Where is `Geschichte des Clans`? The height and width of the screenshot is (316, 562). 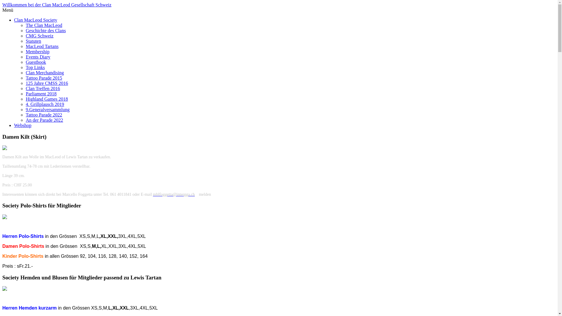 Geschichte des Clans is located at coordinates (46, 30).